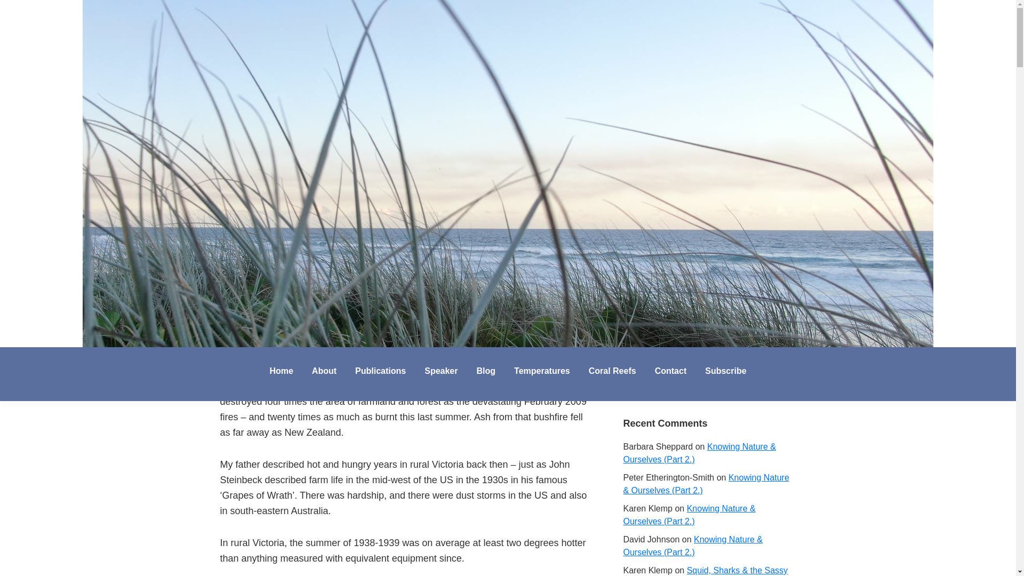 Image resolution: width=1024 pixels, height=576 pixels. Describe the element at coordinates (237, 260) in the screenshot. I see `Share` at that location.